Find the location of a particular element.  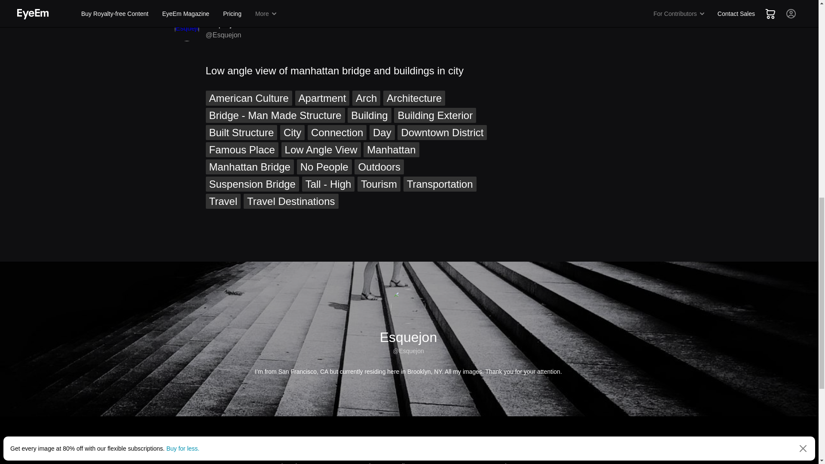

Low Angle View is located at coordinates (321, 150).